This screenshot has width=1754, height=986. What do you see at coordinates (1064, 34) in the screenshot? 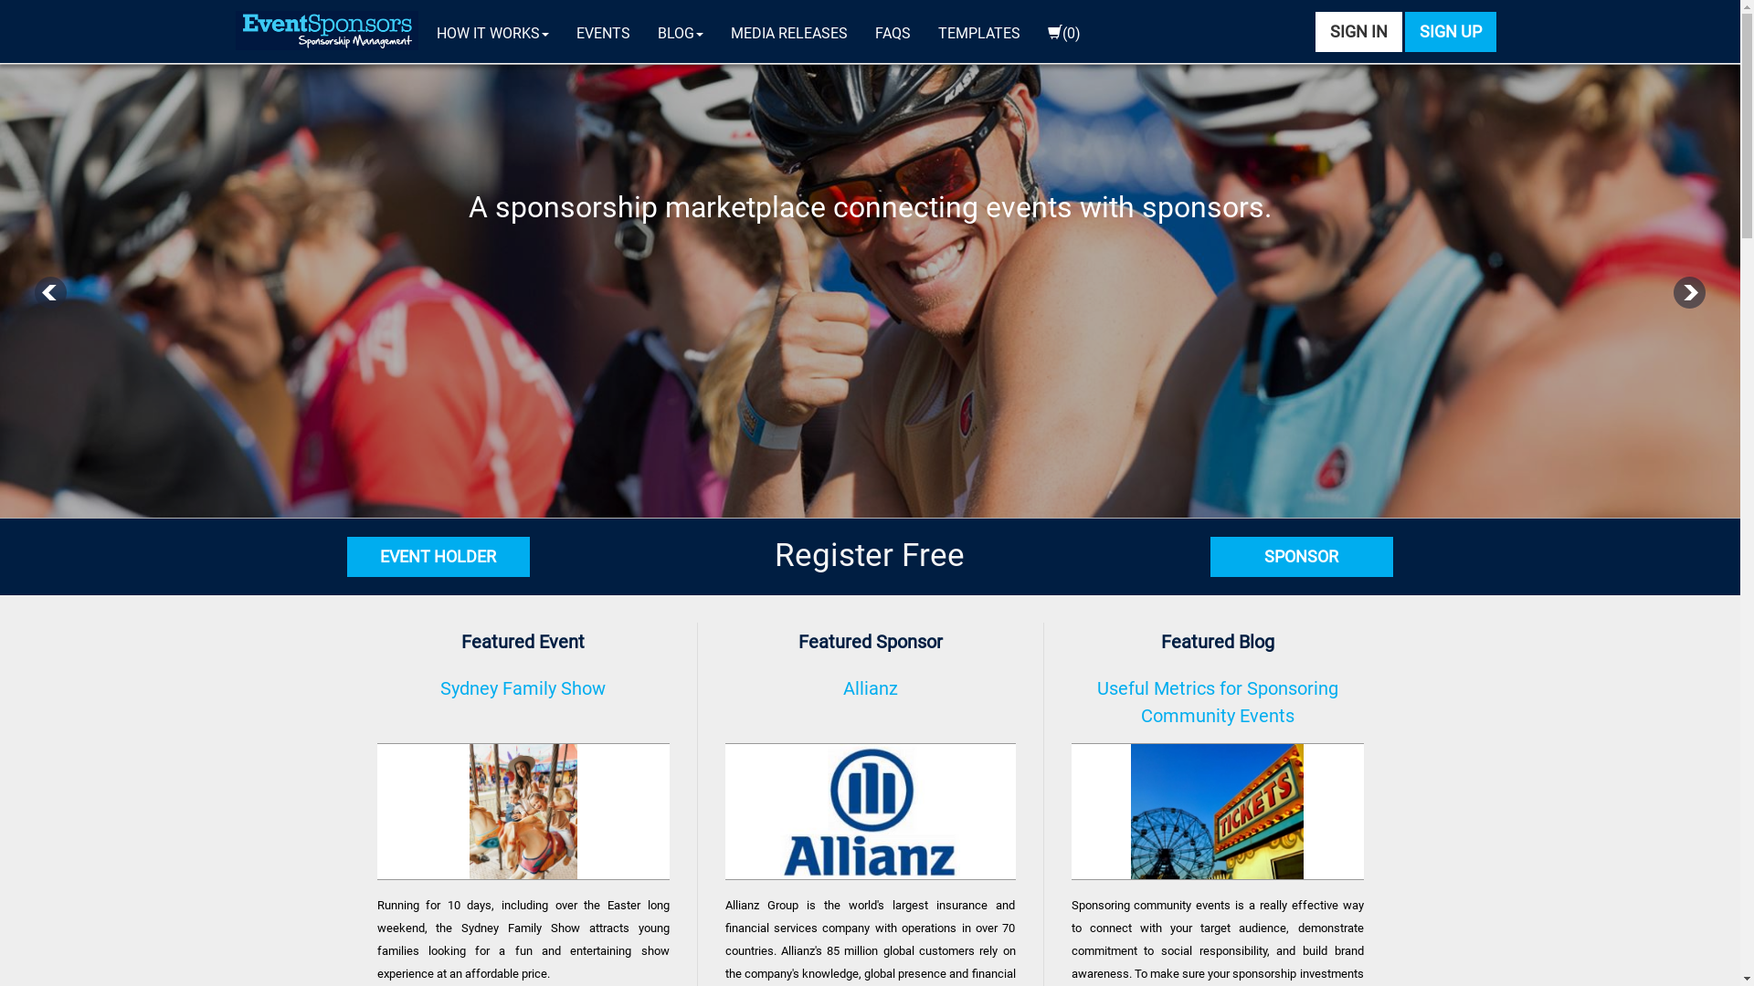
I see `(0)` at bounding box center [1064, 34].